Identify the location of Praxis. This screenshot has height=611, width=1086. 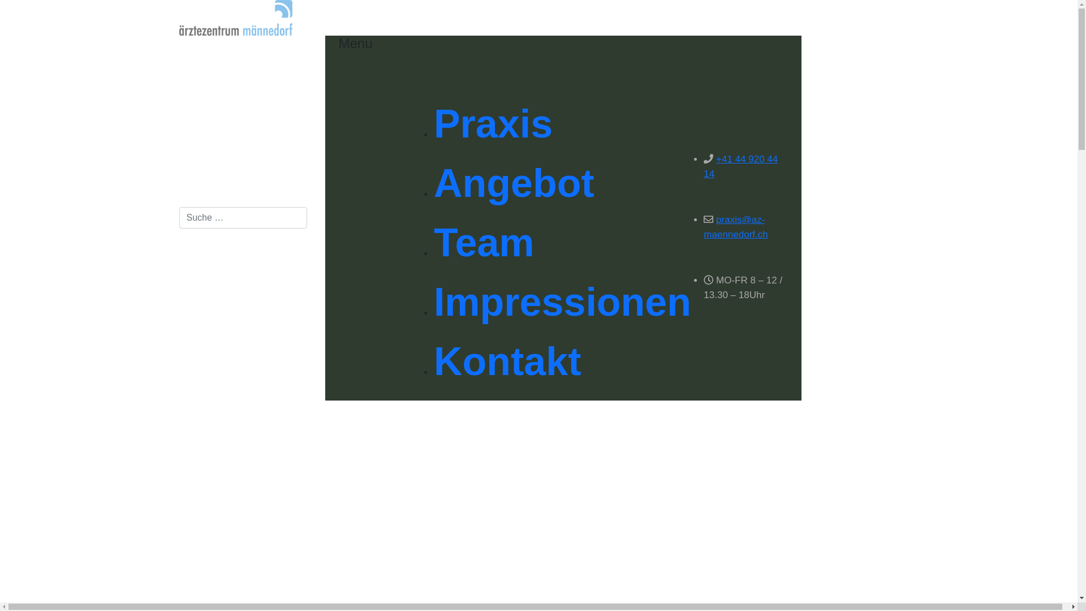
(493, 124).